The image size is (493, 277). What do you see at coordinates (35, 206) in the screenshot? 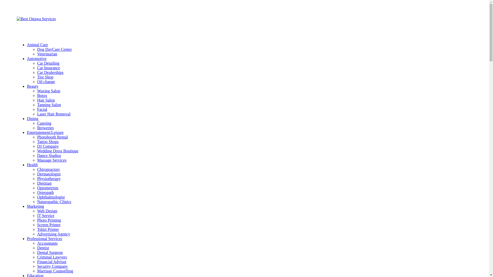
I see `Marketing` at bounding box center [35, 206].